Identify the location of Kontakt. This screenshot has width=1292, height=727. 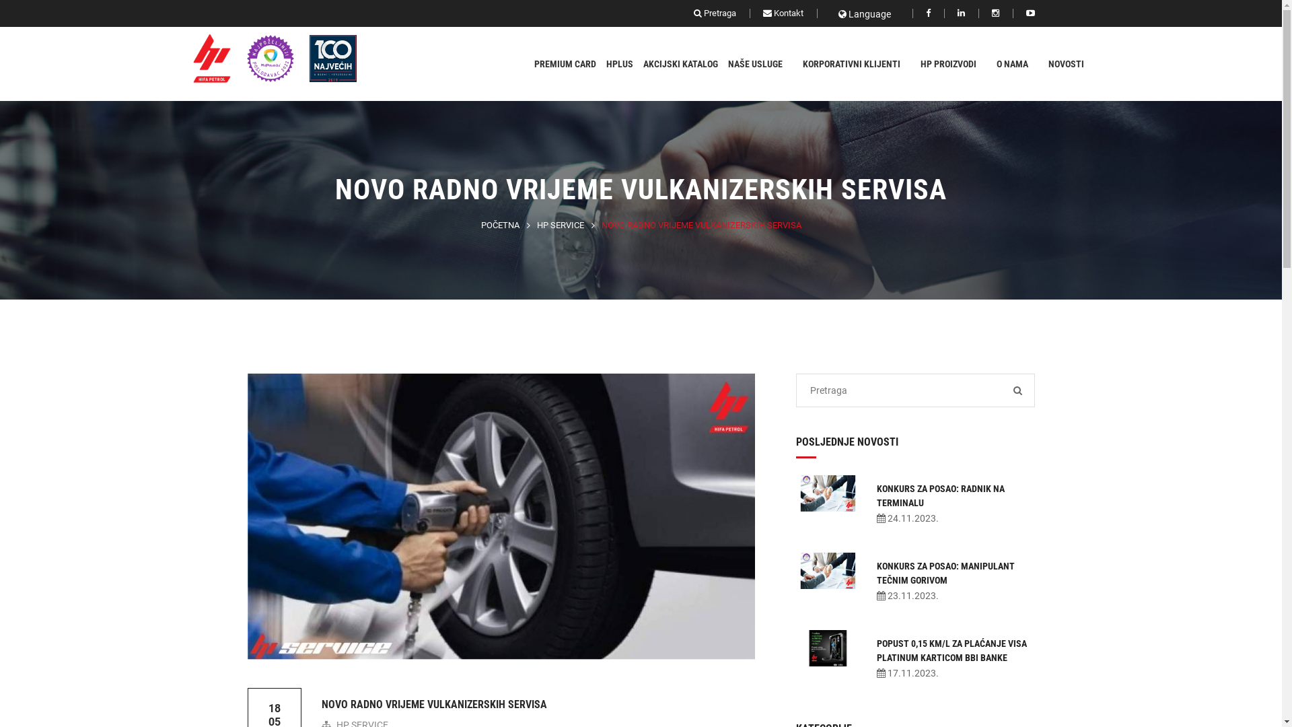
(783, 13).